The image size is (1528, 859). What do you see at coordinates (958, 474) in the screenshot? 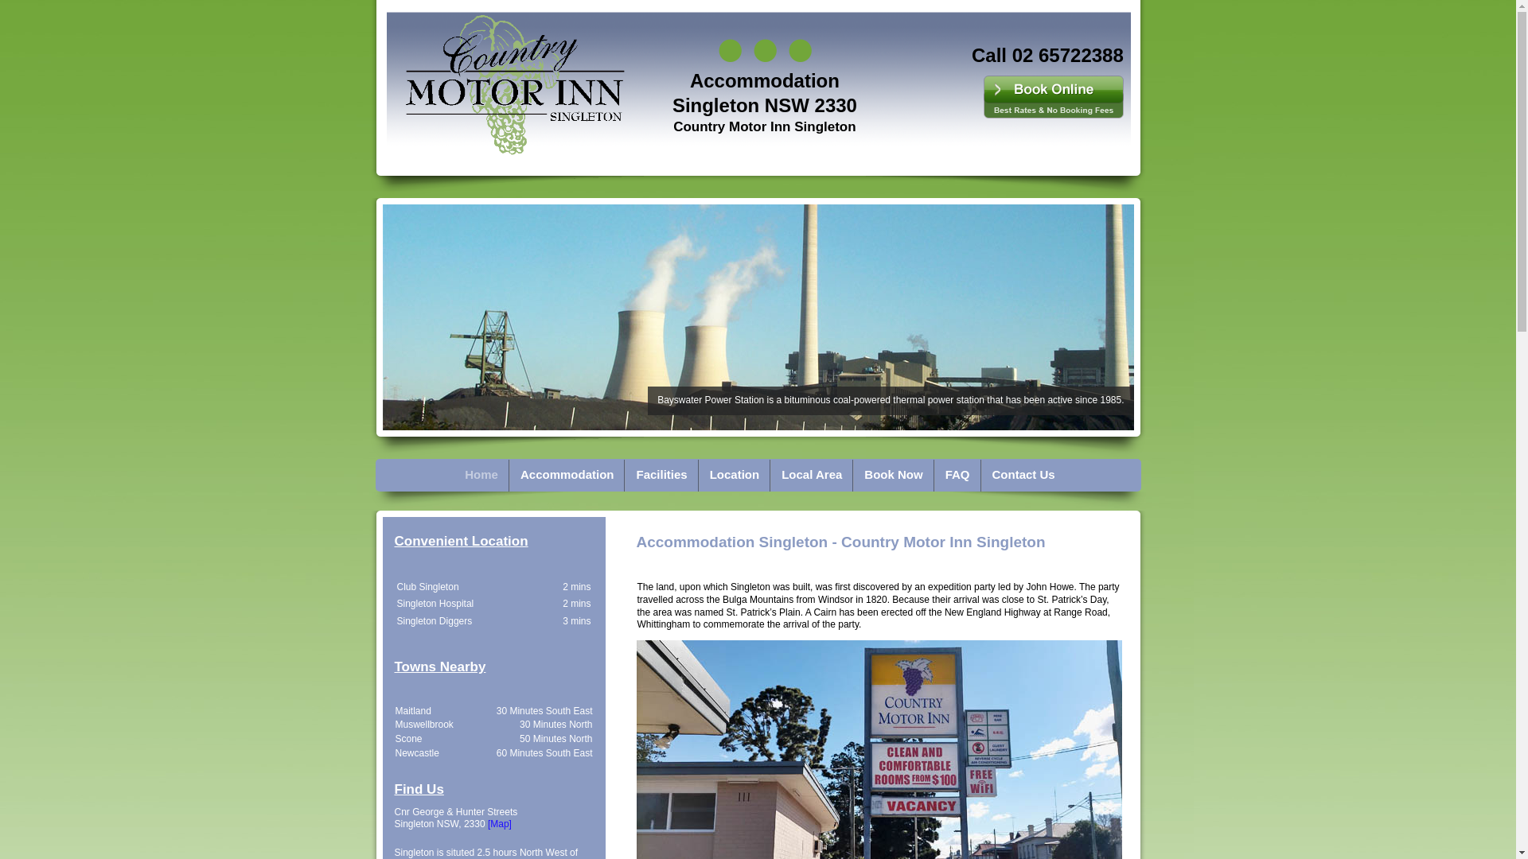
I see `FAQ` at bounding box center [958, 474].